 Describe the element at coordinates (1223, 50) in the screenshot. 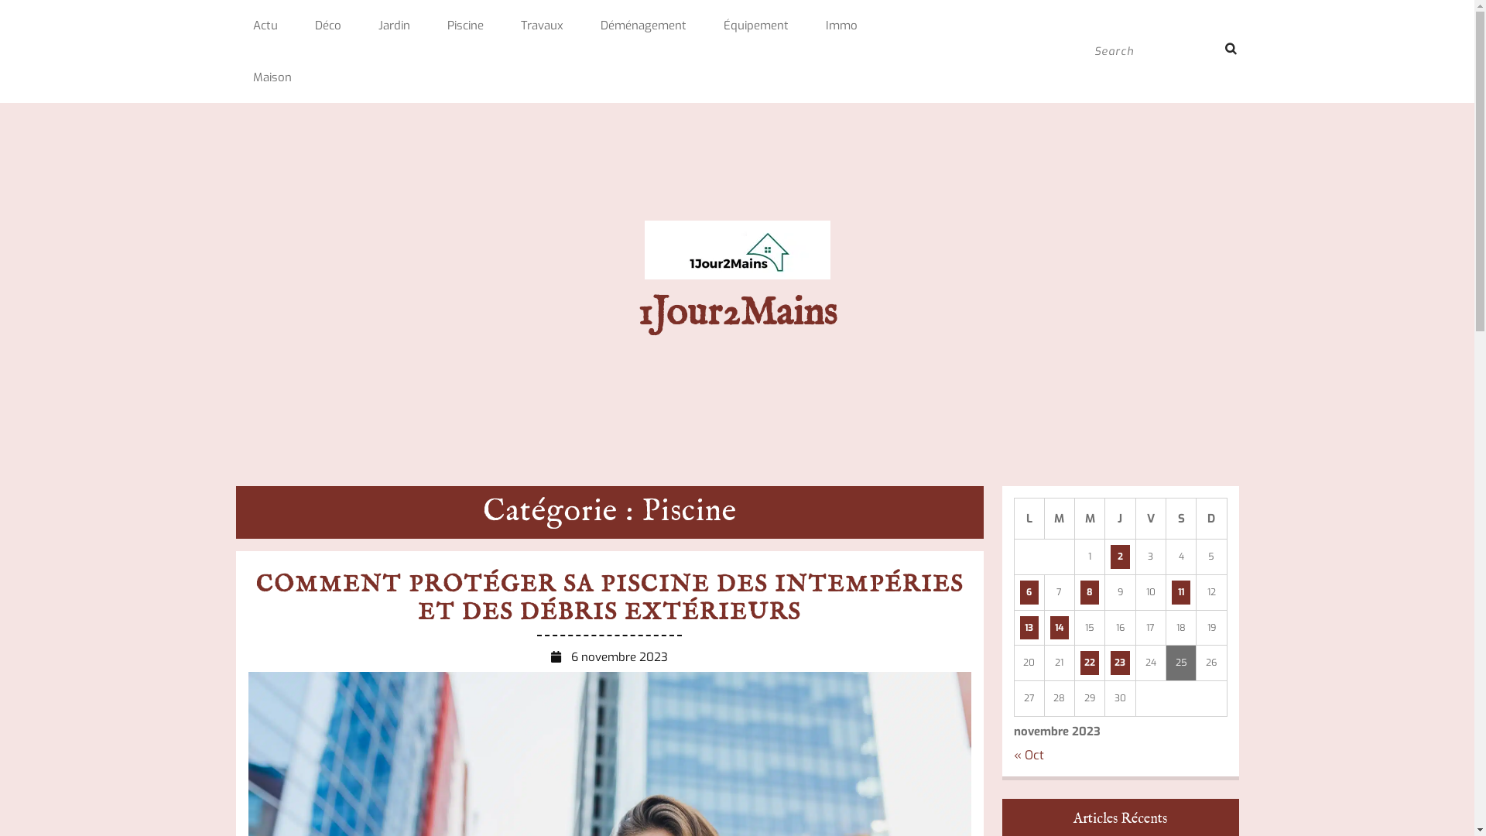

I see `Search` at that location.